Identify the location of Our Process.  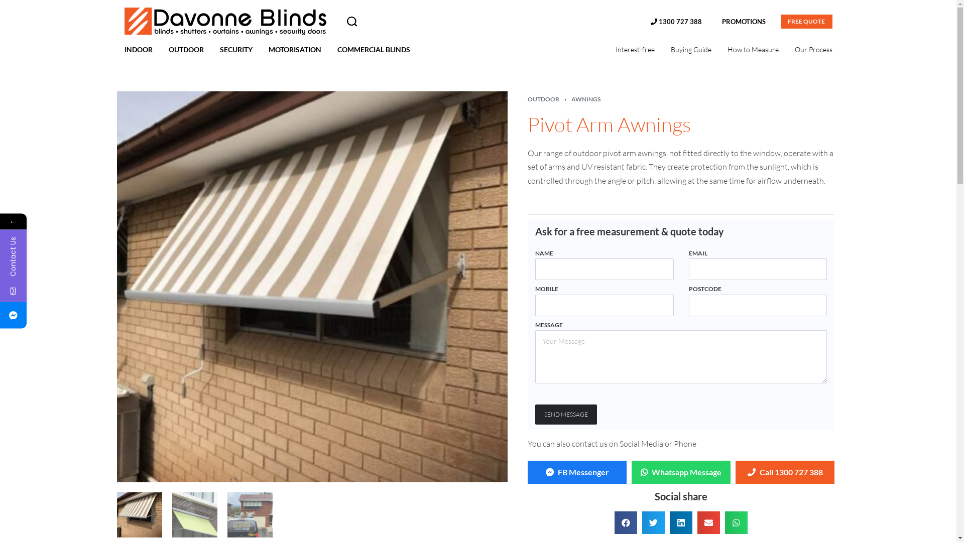
(813, 50).